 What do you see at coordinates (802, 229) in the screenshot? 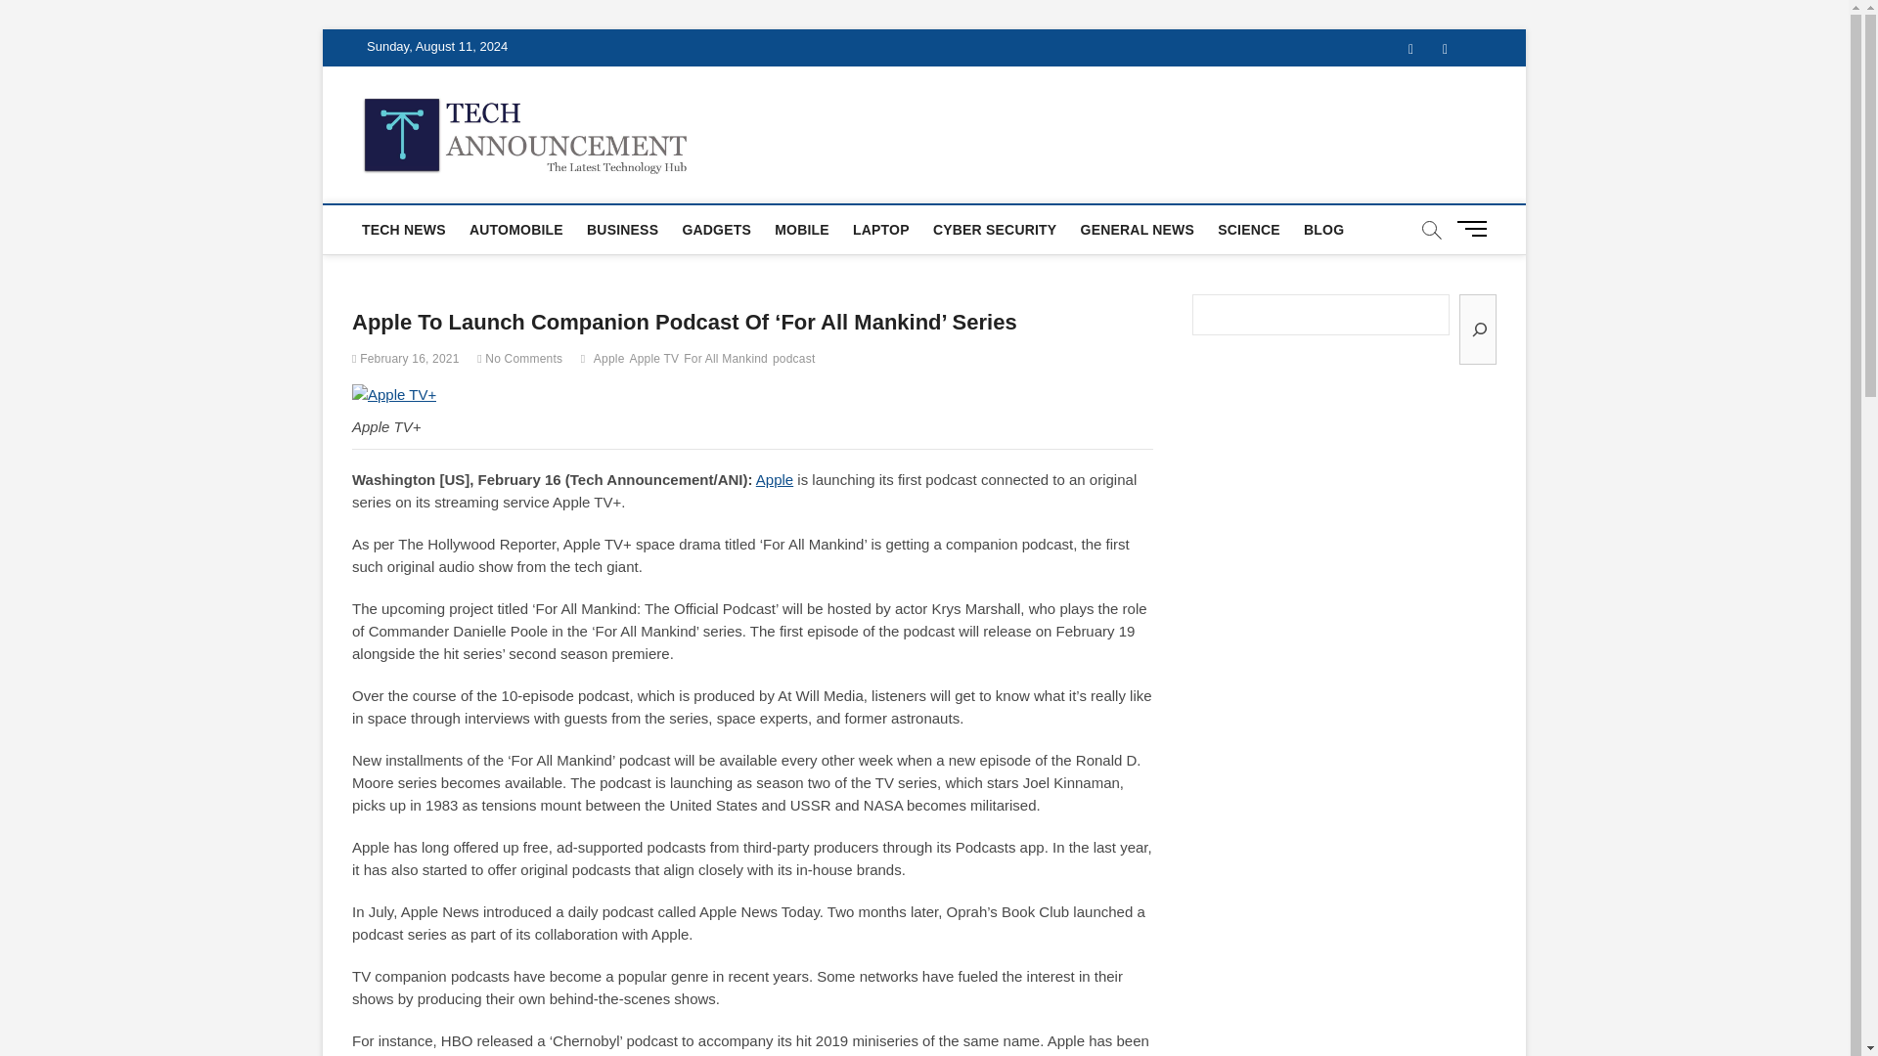
I see `MOBILE` at bounding box center [802, 229].